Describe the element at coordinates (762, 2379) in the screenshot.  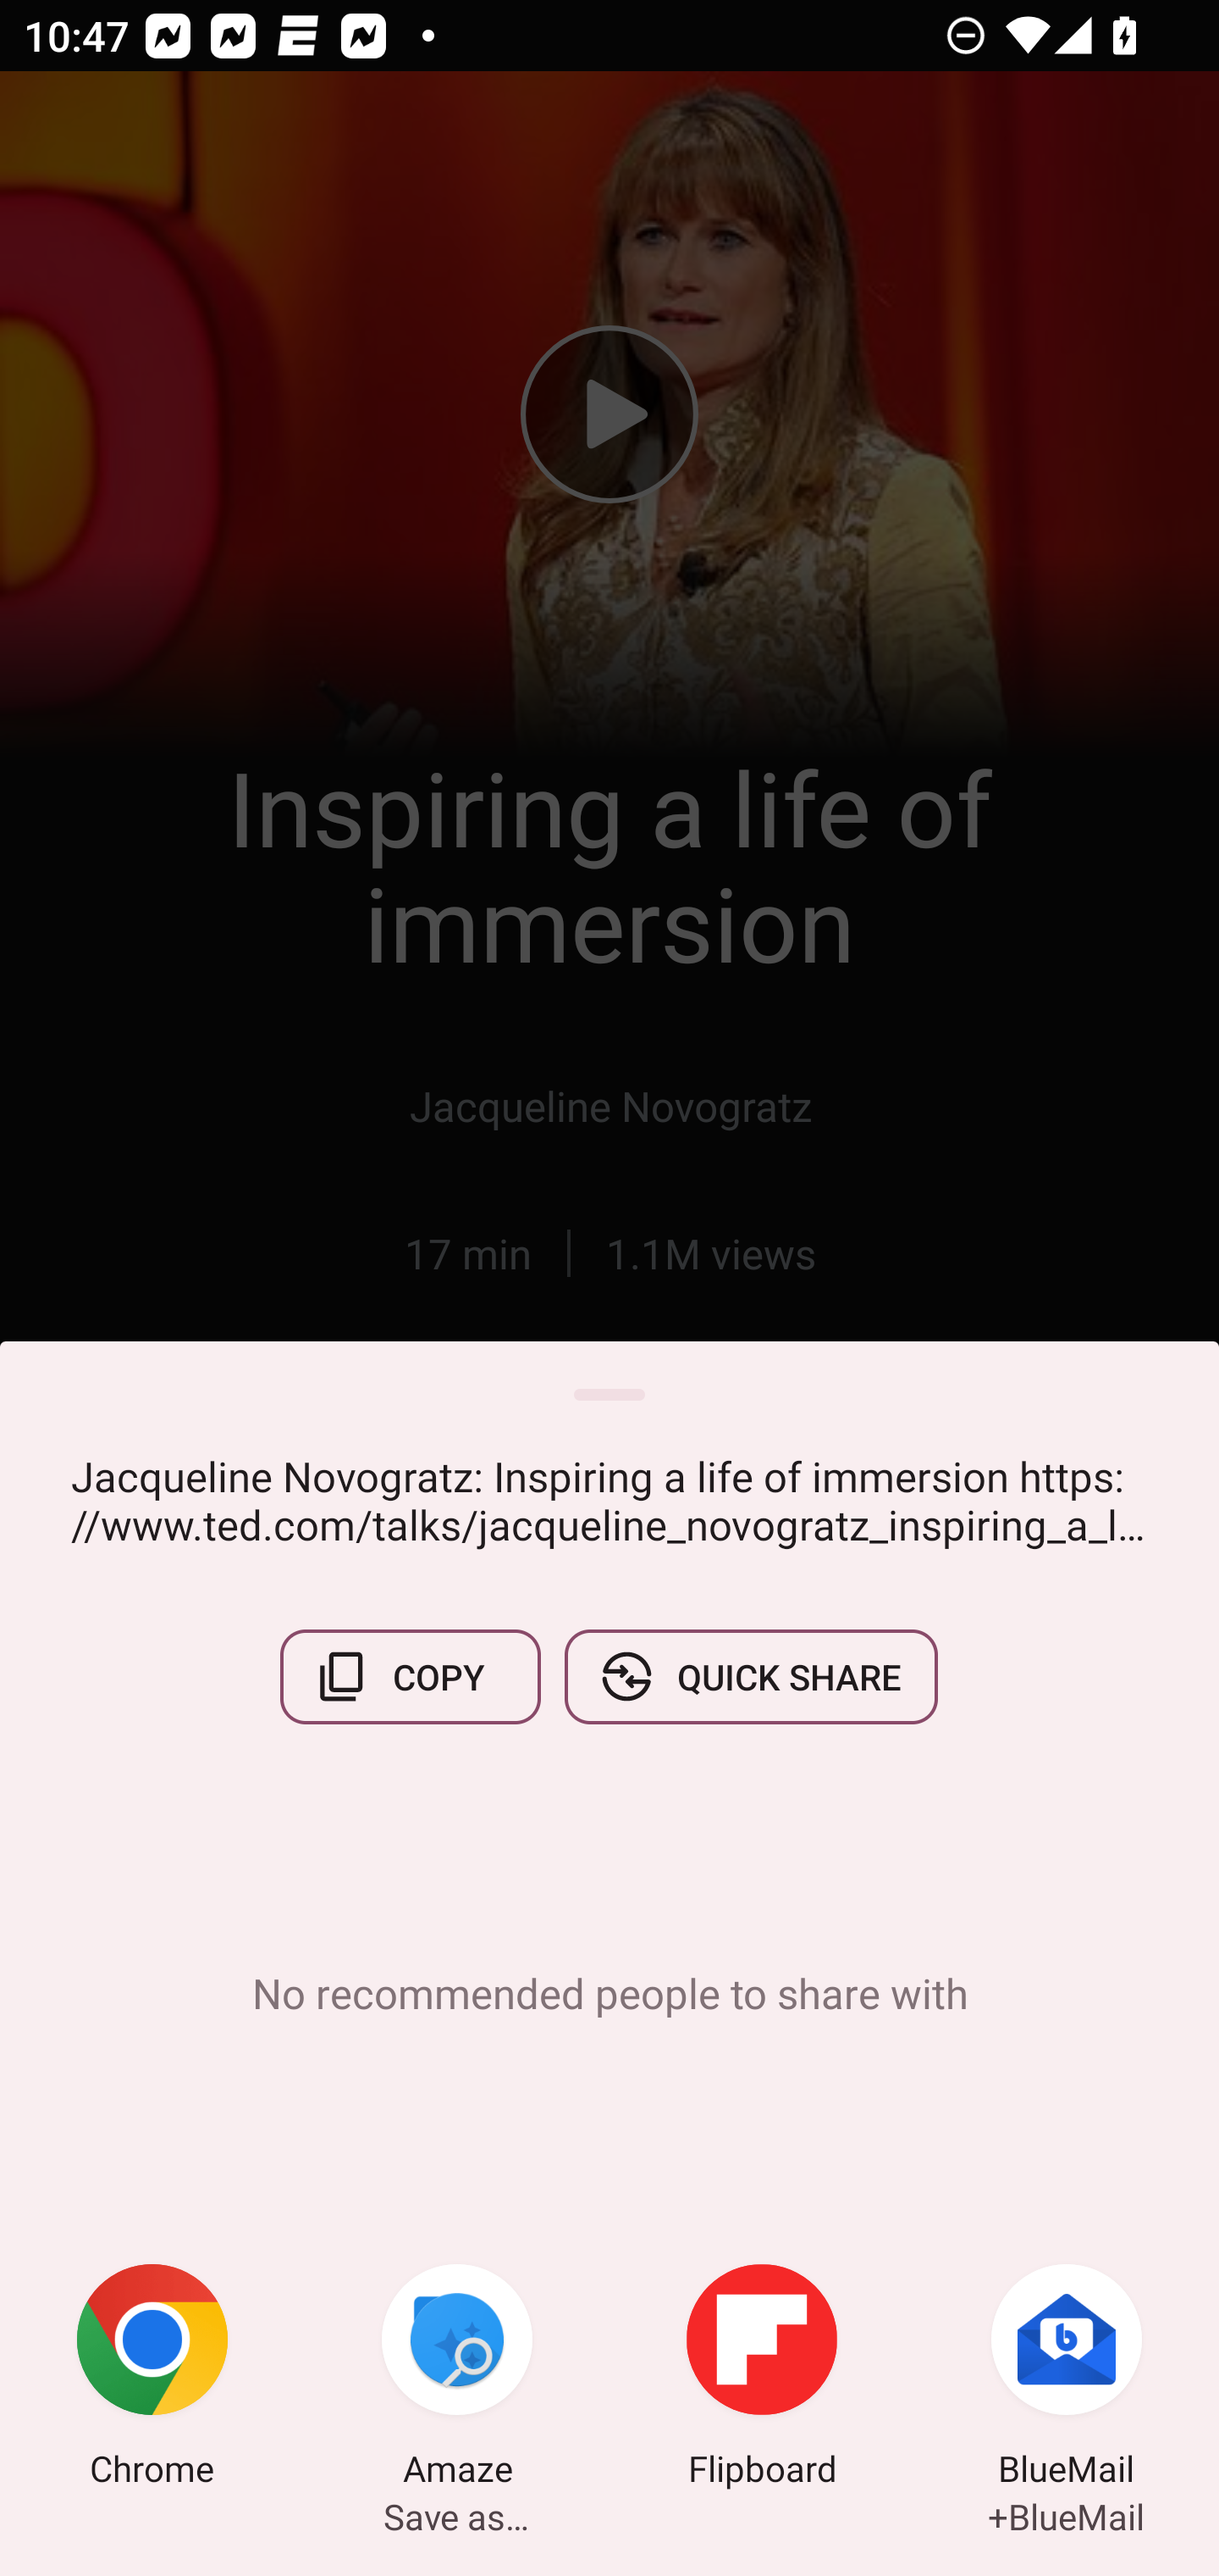
I see `Flipboard` at that location.